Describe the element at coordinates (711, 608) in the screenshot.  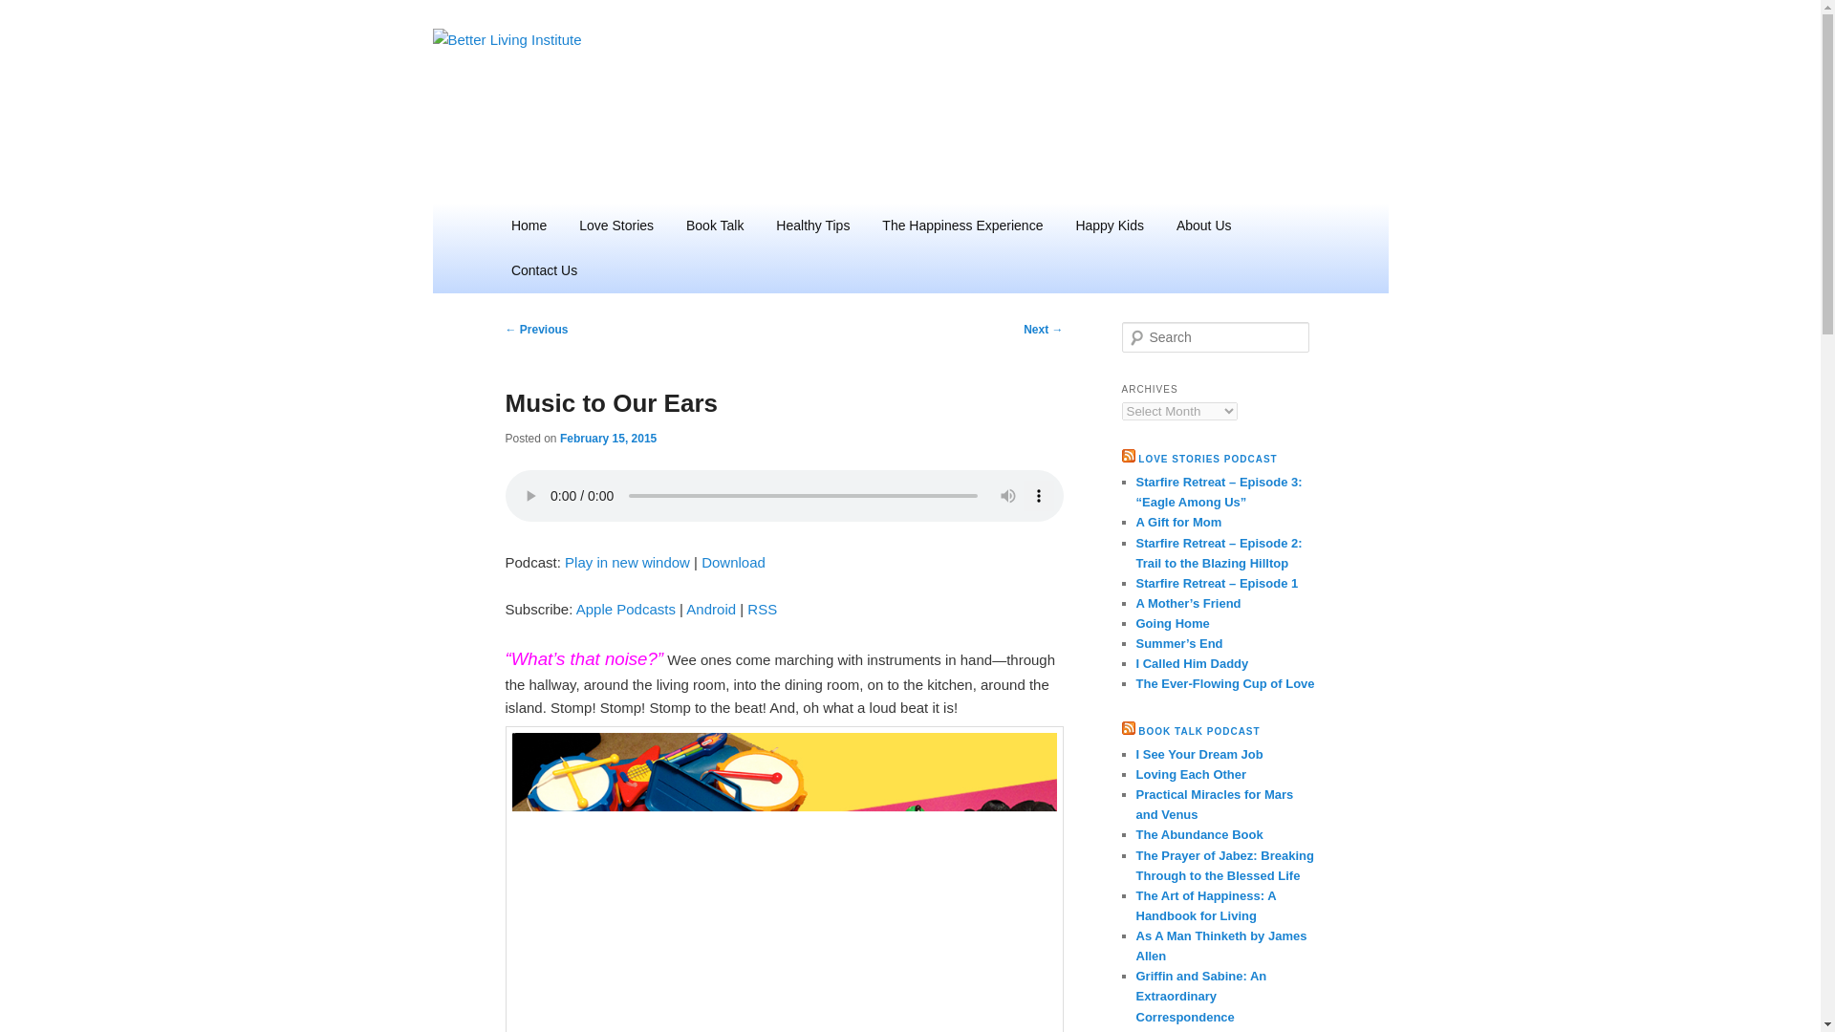
I see `Android` at that location.